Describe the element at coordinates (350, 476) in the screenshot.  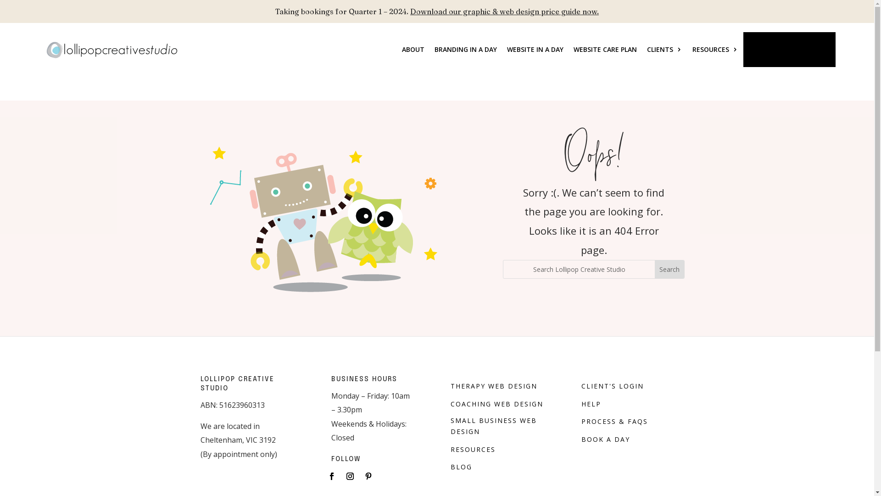
I see `Follow on Instagram` at that location.